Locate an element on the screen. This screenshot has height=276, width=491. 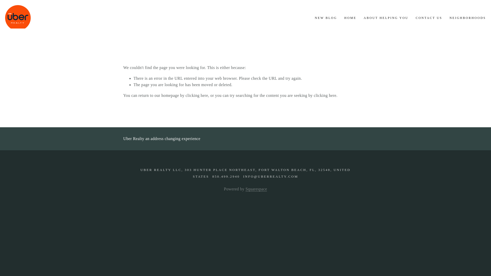
clicking here is located at coordinates (325, 96).